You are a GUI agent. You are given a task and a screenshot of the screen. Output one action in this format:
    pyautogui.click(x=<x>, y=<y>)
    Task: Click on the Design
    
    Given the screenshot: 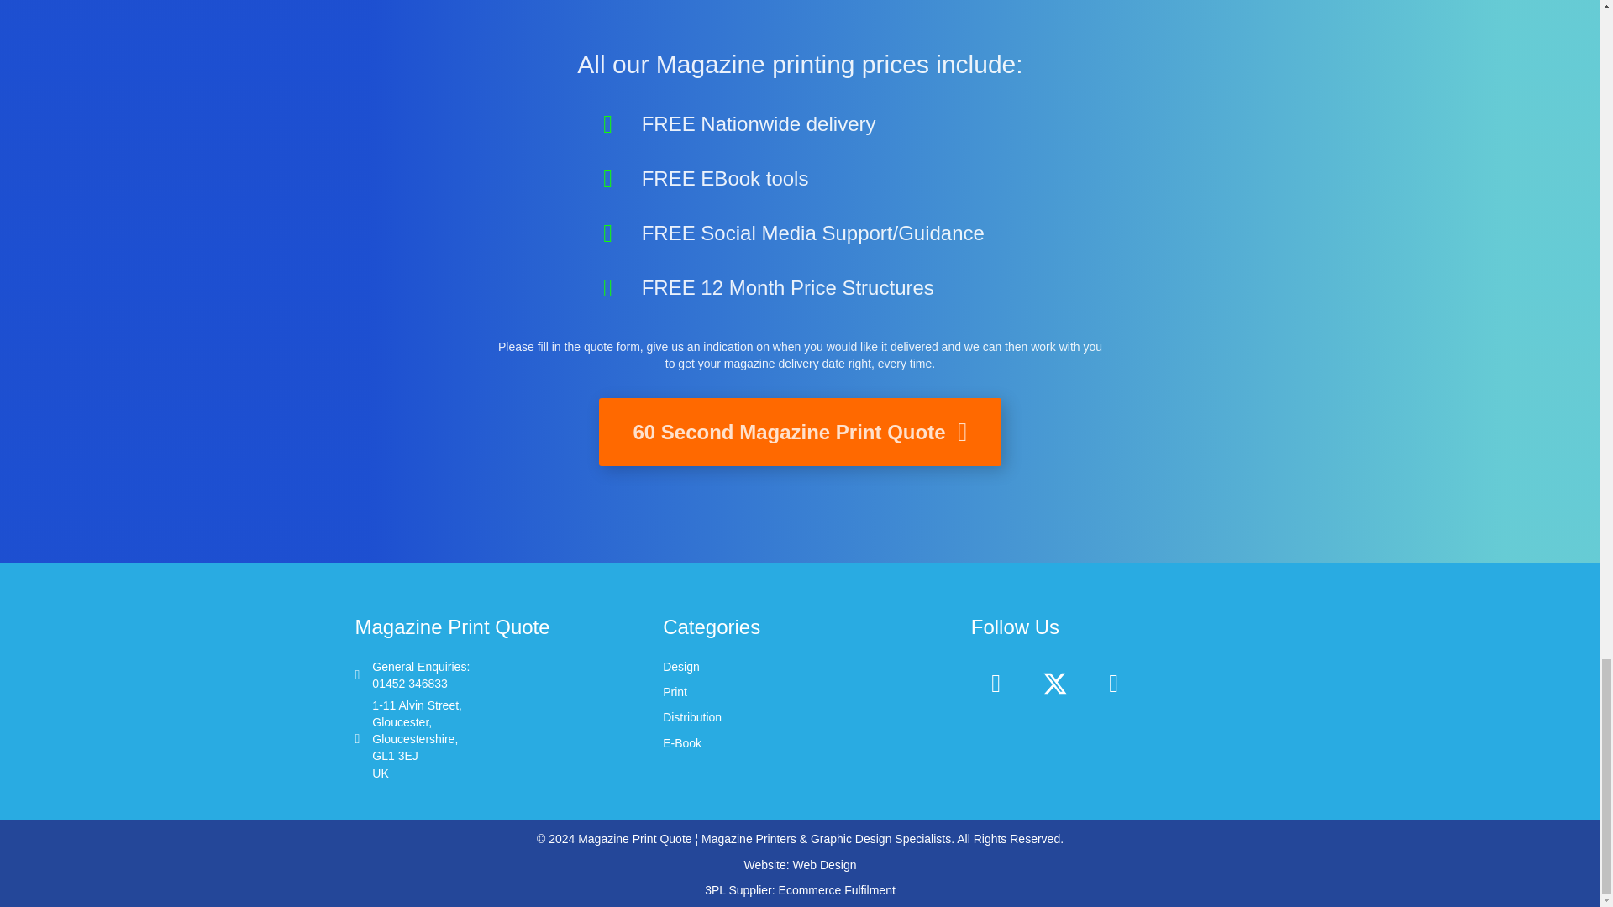 What is the action you would take?
    pyautogui.click(x=681, y=667)
    